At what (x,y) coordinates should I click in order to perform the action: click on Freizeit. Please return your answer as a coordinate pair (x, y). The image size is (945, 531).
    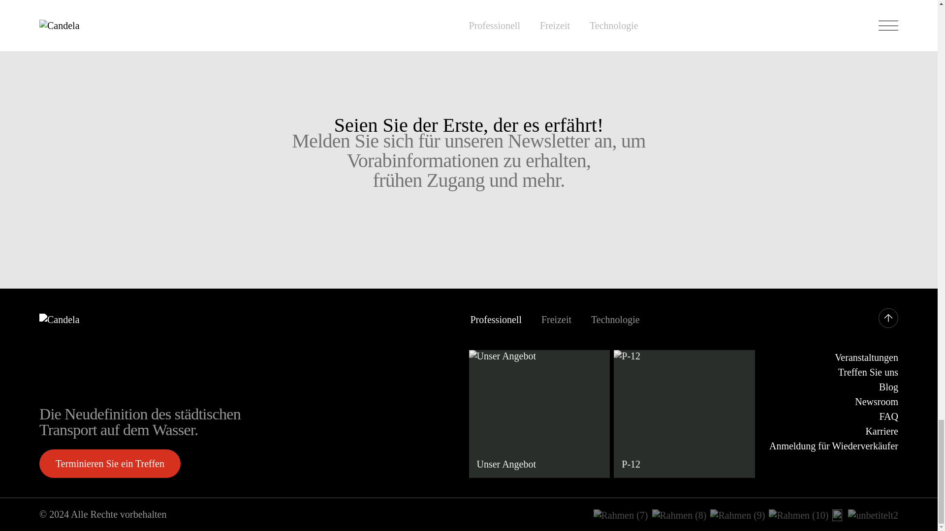
    Looking at the image, I should click on (556, 320).